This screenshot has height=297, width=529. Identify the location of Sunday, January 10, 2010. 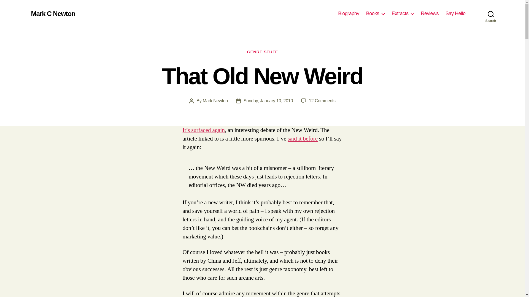
(268, 101).